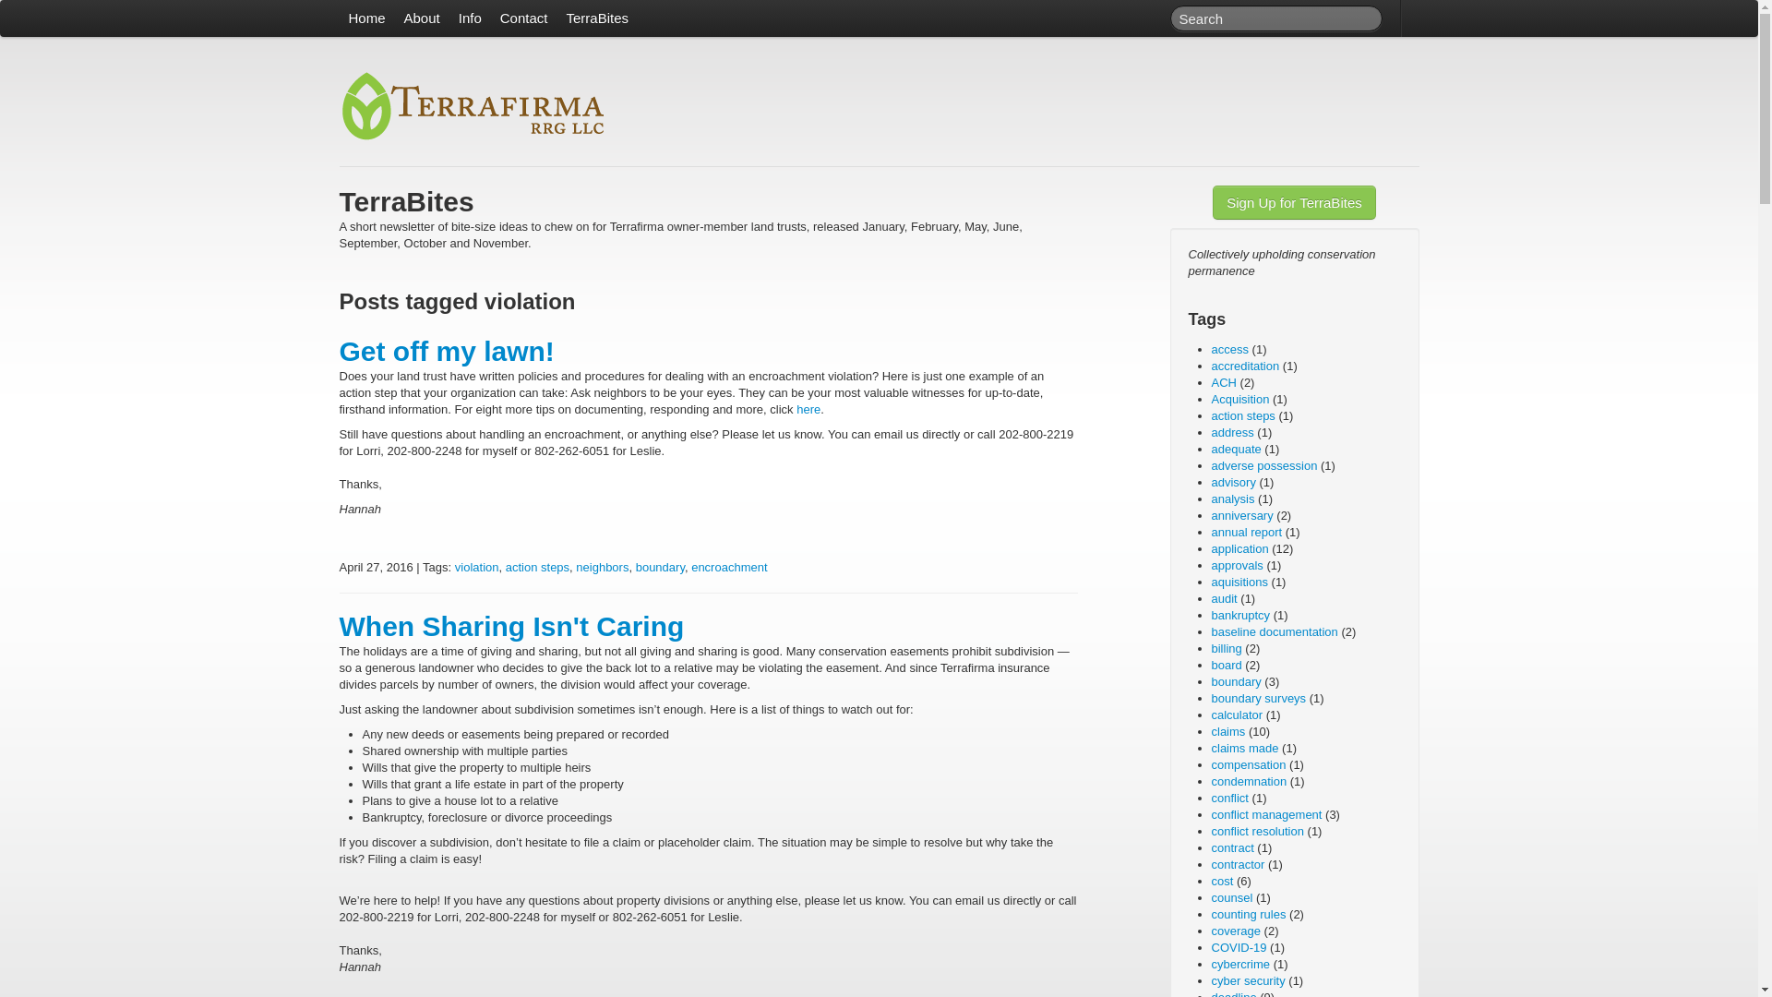  I want to click on anniversary, so click(1240, 515).